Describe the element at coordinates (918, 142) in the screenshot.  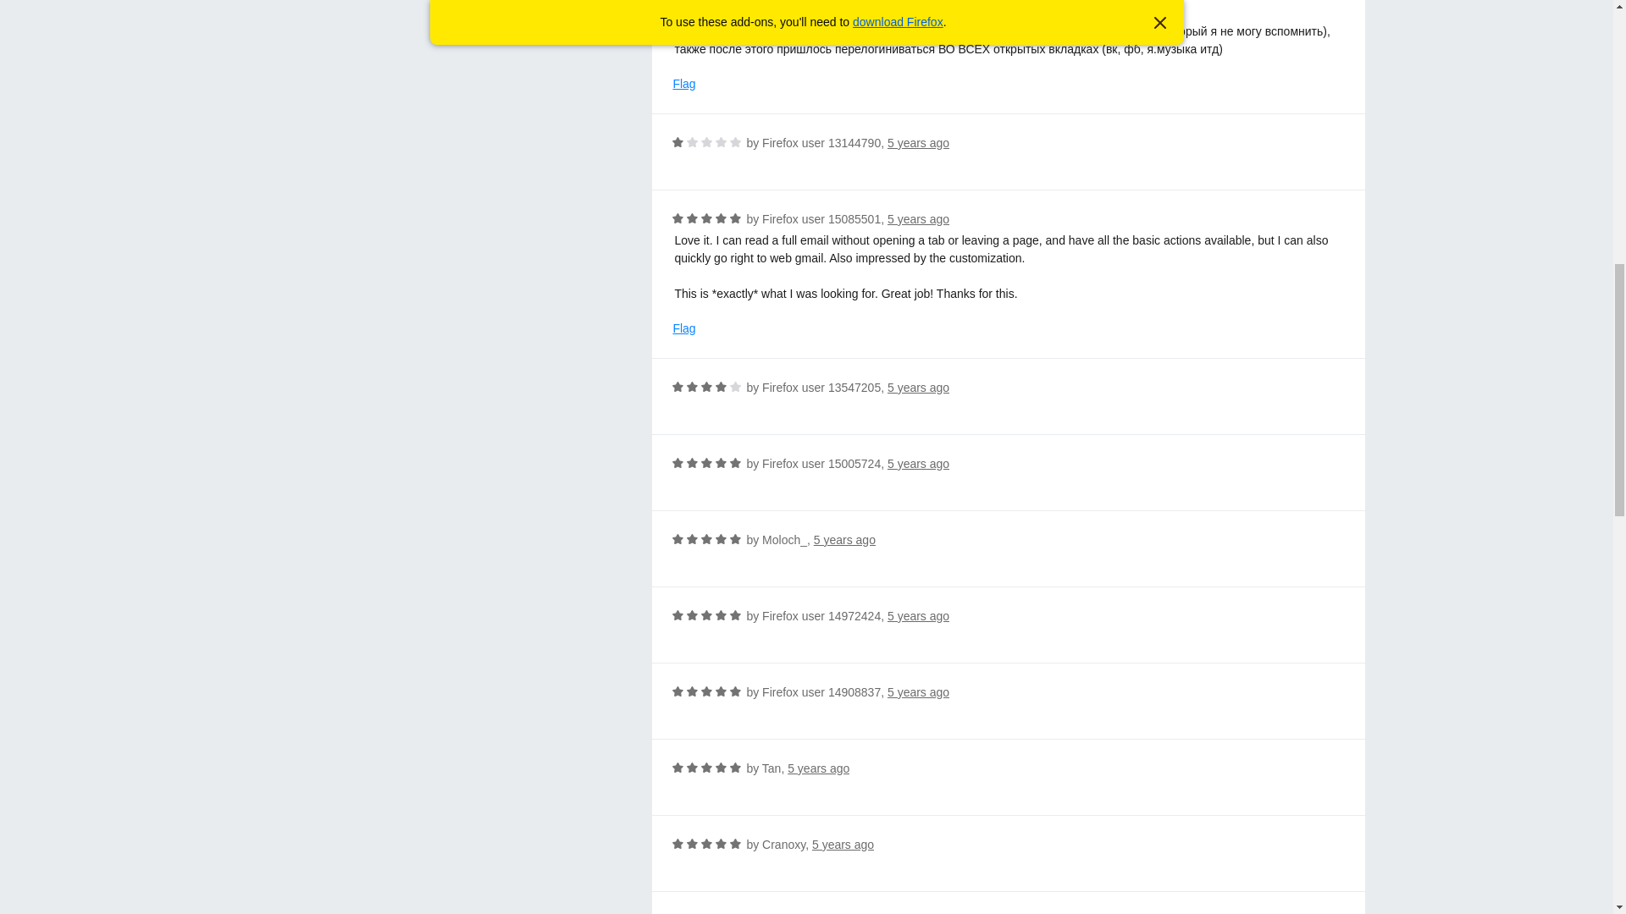
I see `5 years ago` at that location.